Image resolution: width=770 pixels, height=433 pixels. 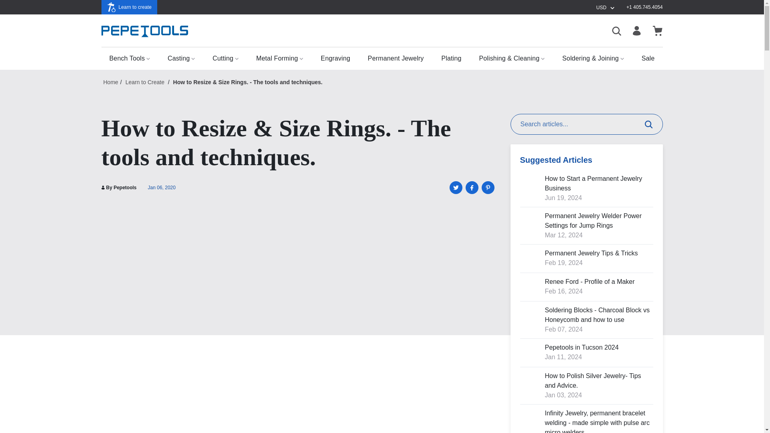 I want to click on Casting, so click(x=181, y=58).